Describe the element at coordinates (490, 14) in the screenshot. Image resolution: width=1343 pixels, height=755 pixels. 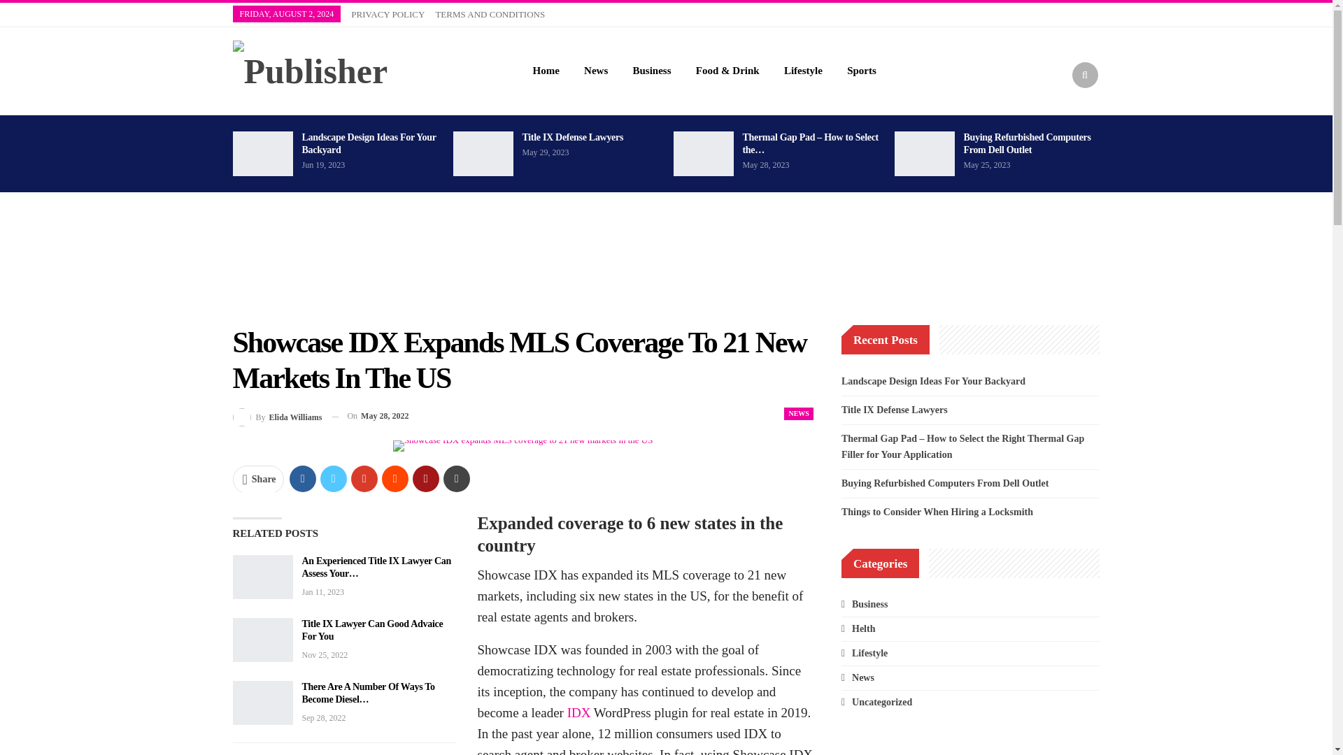
I see `TERMS AND CONDITIONS` at that location.